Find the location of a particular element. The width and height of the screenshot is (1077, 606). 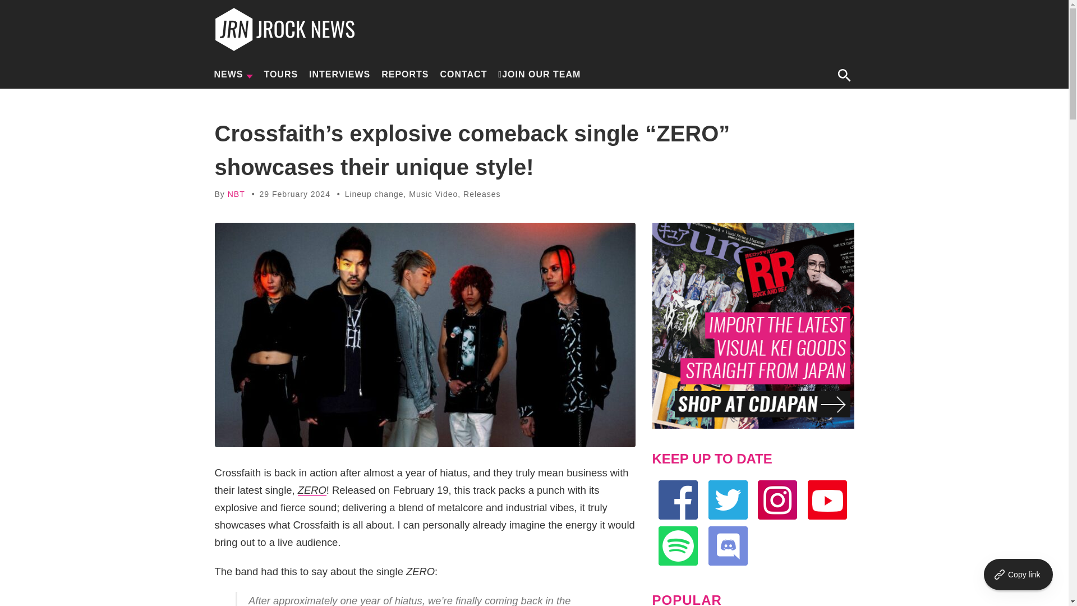

NEWS is located at coordinates (233, 74).